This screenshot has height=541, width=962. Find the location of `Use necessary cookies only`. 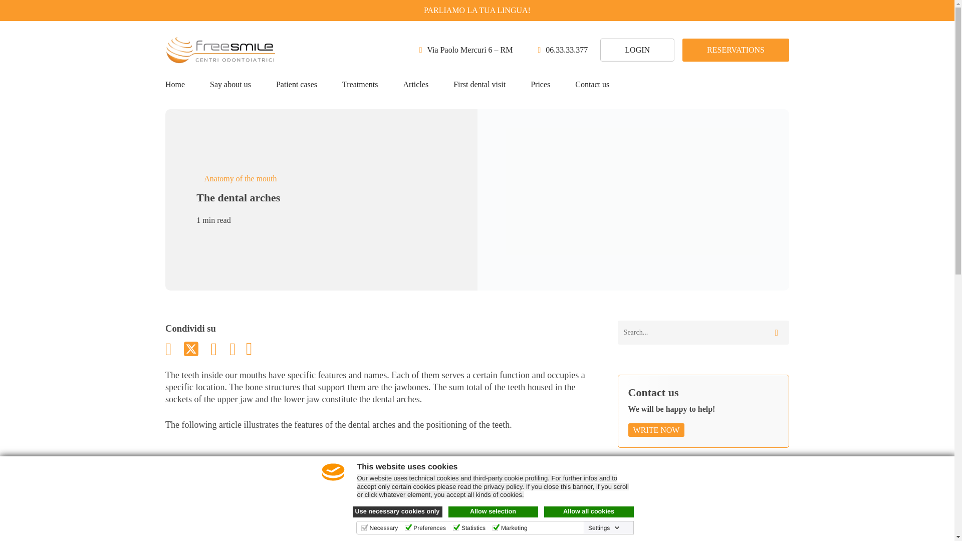

Use necessary cookies only is located at coordinates (398, 511).